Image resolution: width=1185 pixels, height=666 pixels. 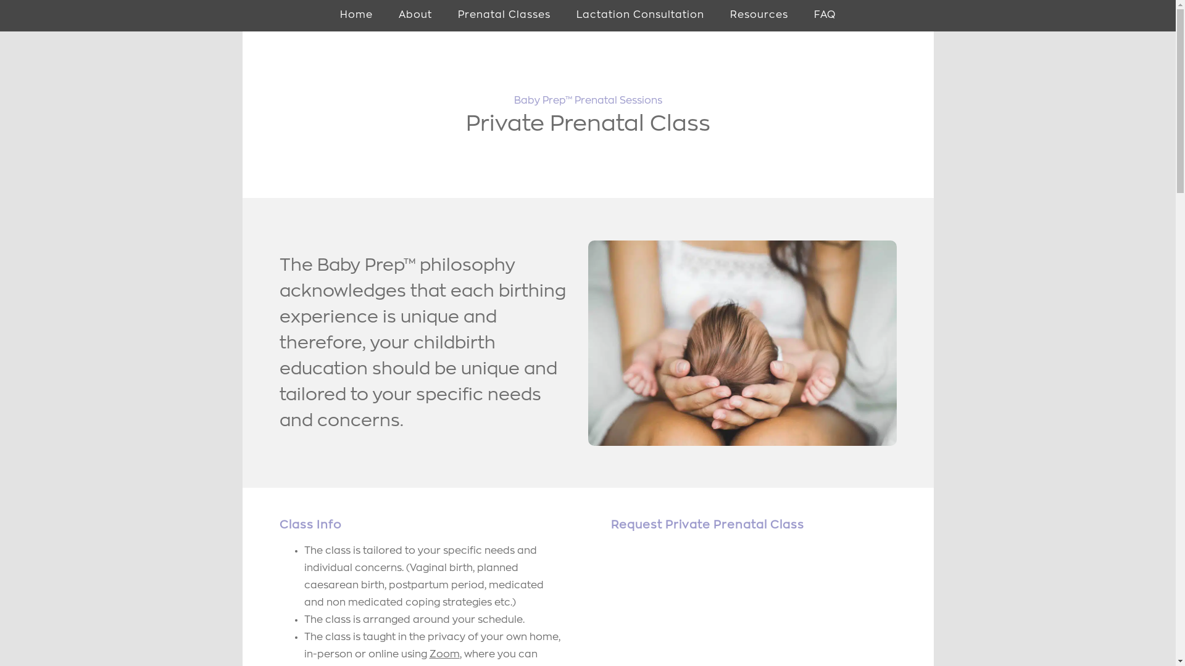 What do you see at coordinates (759, 16) in the screenshot?
I see `Resources` at bounding box center [759, 16].